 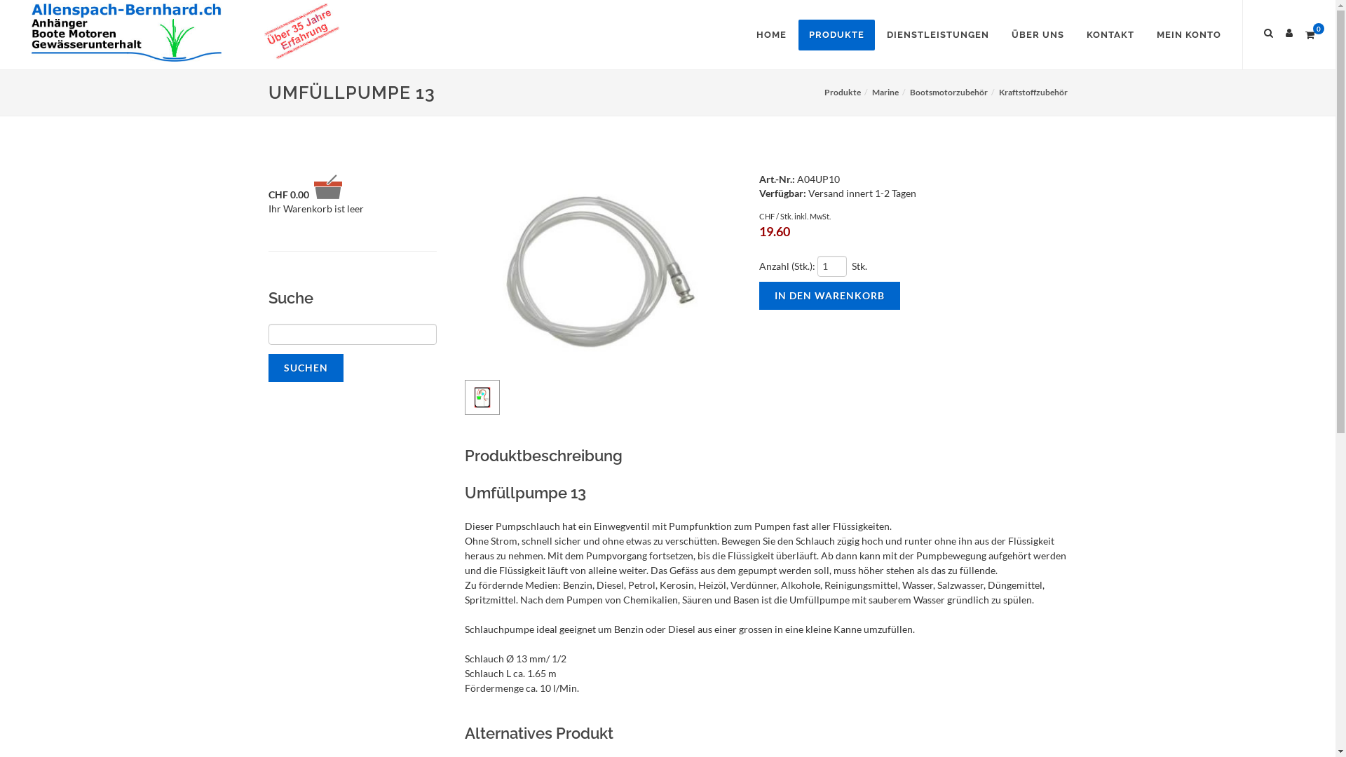 What do you see at coordinates (1310, 33) in the screenshot?
I see `0` at bounding box center [1310, 33].